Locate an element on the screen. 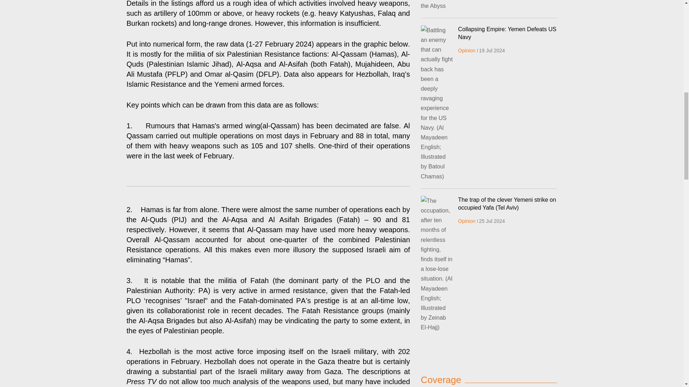  The Slow-Motion Advance to the Edge of the Abyss is located at coordinates (436, 5).